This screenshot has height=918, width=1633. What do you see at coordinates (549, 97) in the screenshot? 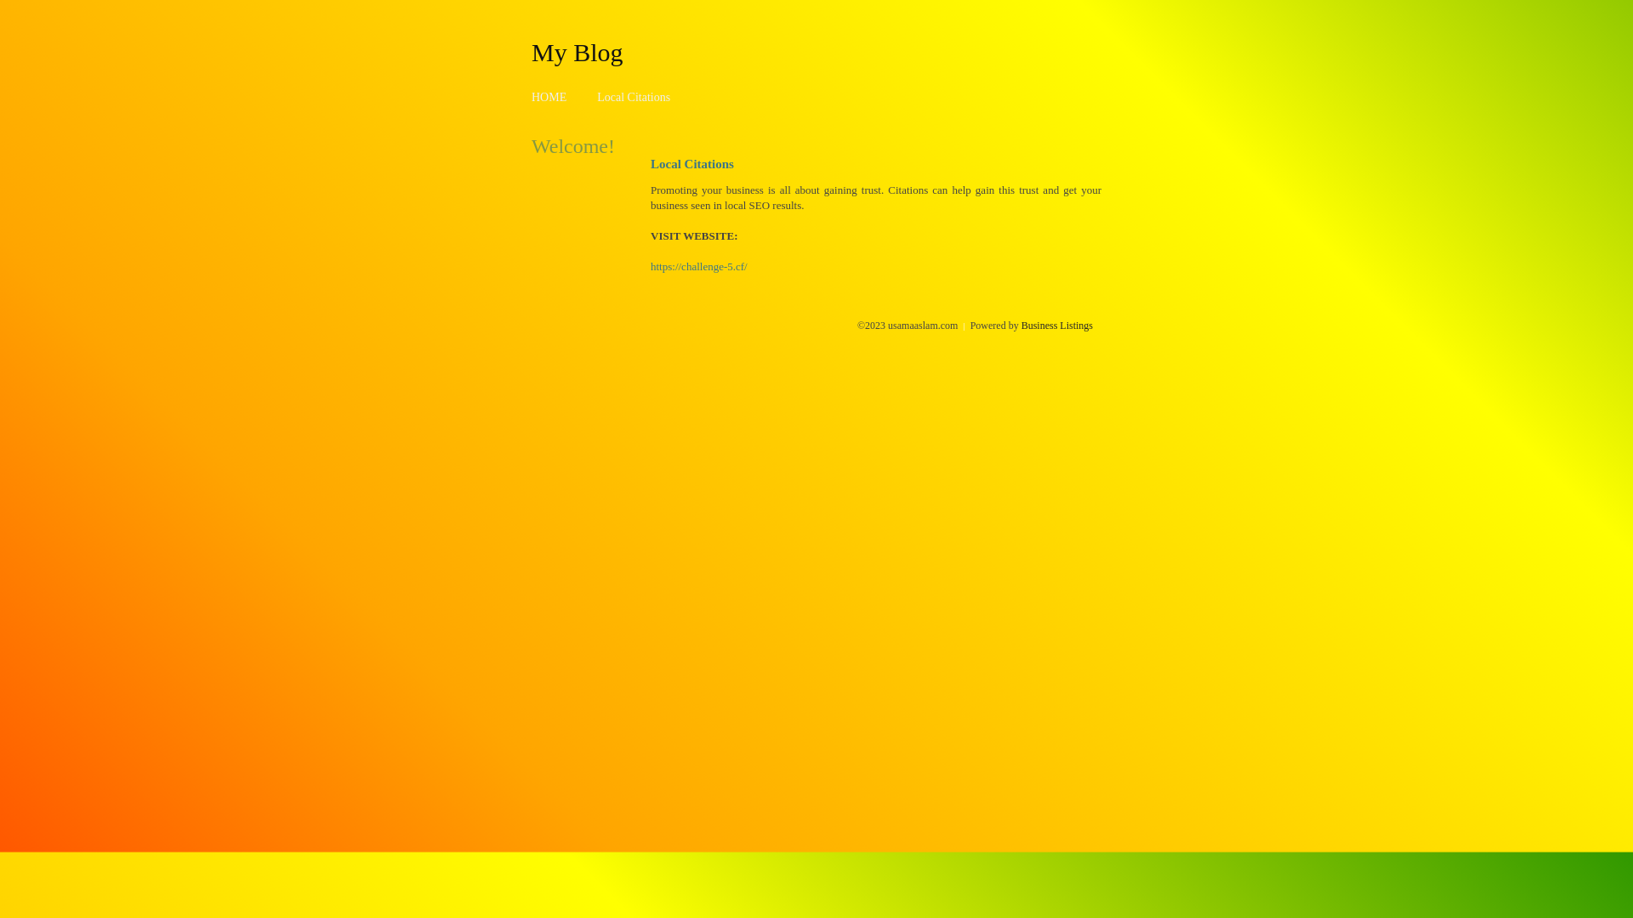
I see `HOME` at bounding box center [549, 97].